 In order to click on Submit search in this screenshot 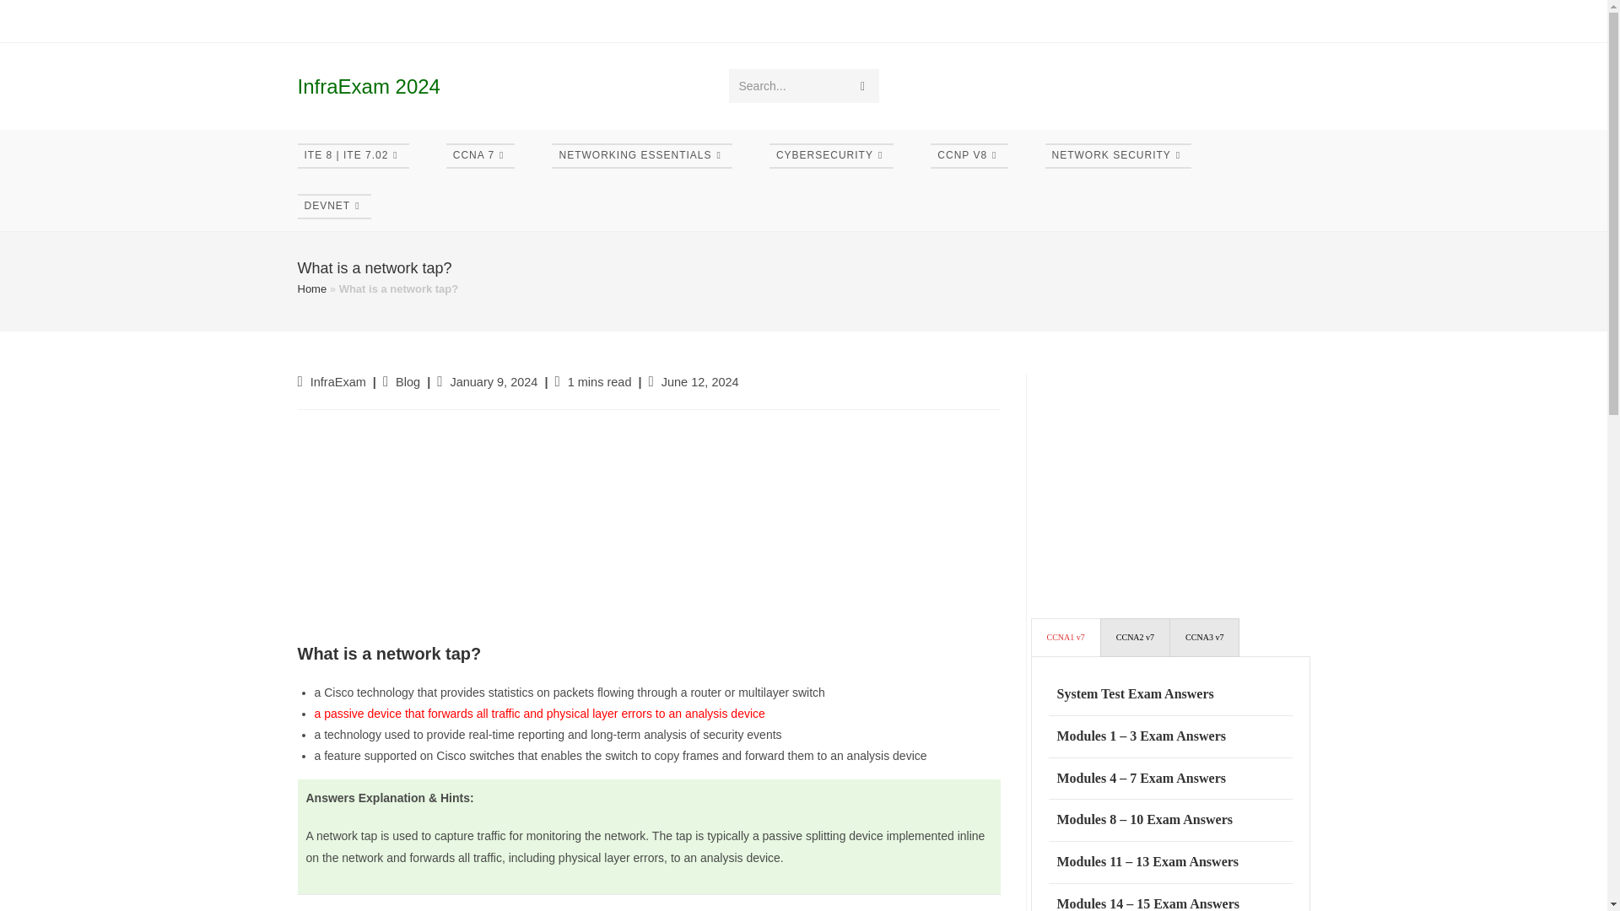, I will do `click(863, 86)`.